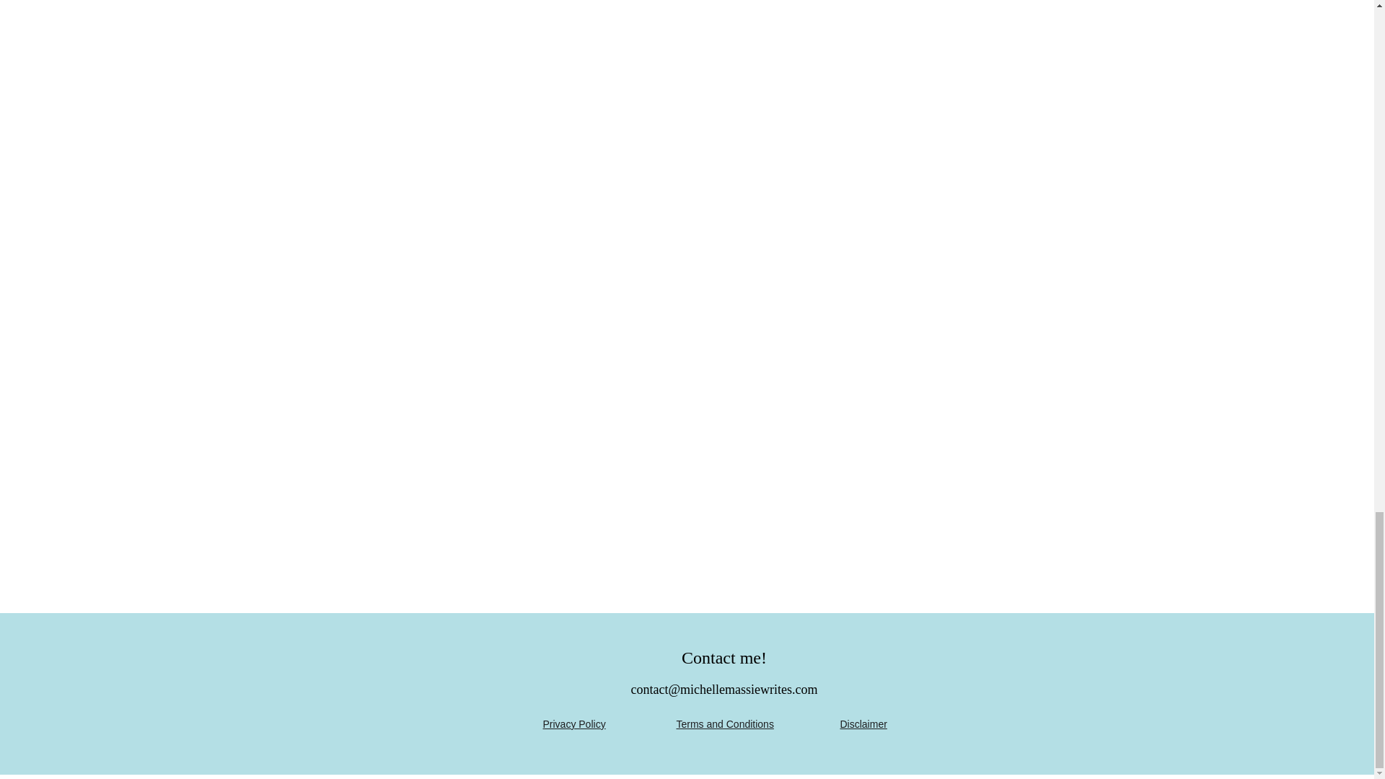  What do you see at coordinates (863, 723) in the screenshot?
I see `Disclaimer` at bounding box center [863, 723].